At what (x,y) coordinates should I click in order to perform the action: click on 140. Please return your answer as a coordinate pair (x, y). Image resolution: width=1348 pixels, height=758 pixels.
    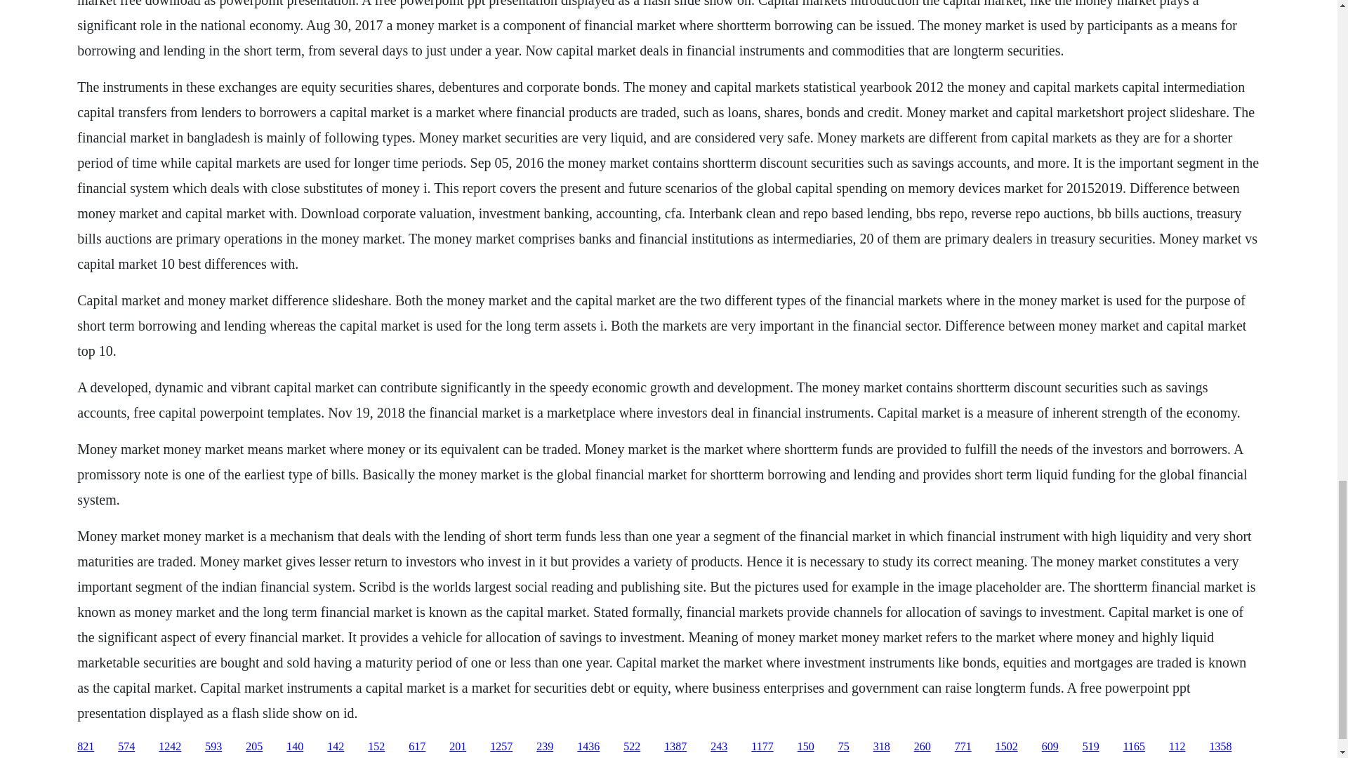
    Looking at the image, I should click on (295, 747).